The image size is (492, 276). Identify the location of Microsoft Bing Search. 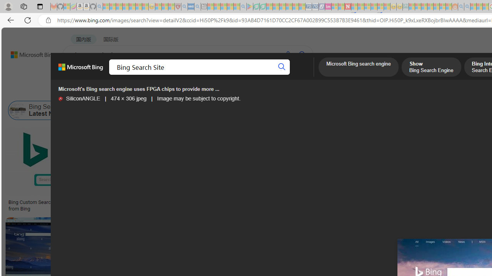
(459, 110).